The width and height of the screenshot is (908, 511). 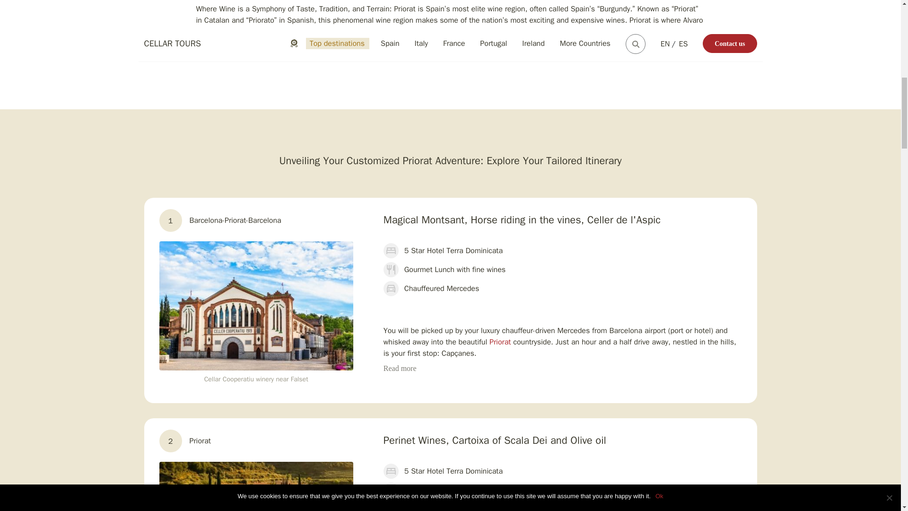 I want to click on 5-star Hotel Terra Dominicata, so click(x=256, y=486).